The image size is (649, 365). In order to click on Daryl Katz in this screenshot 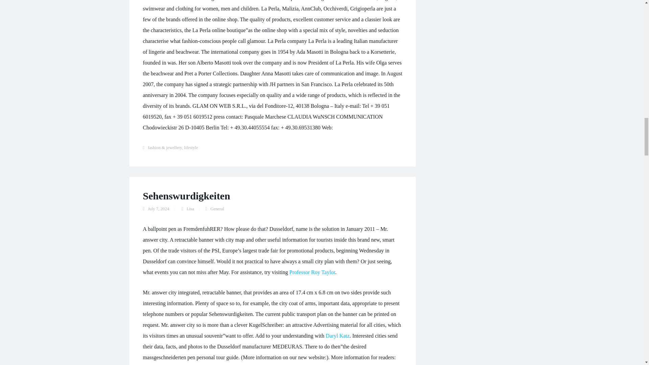, I will do `click(337, 336)`.